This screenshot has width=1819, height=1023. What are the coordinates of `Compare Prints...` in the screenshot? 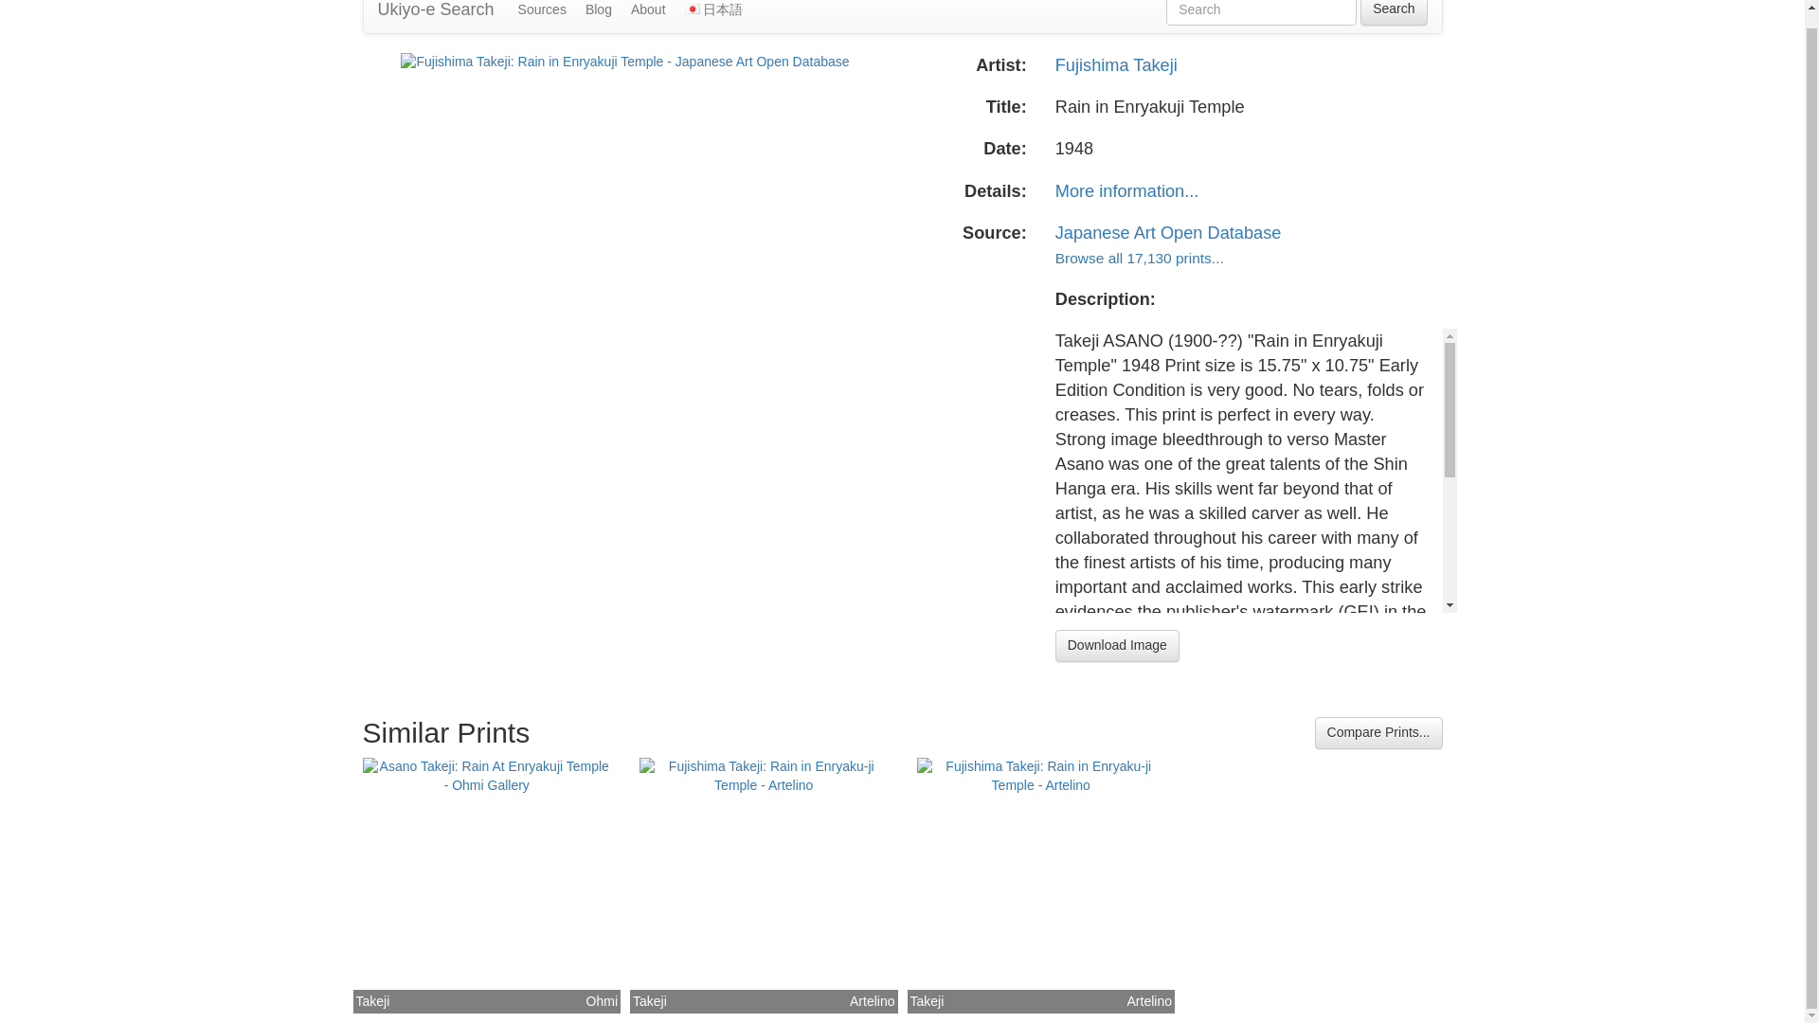 It's located at (1378, 733).